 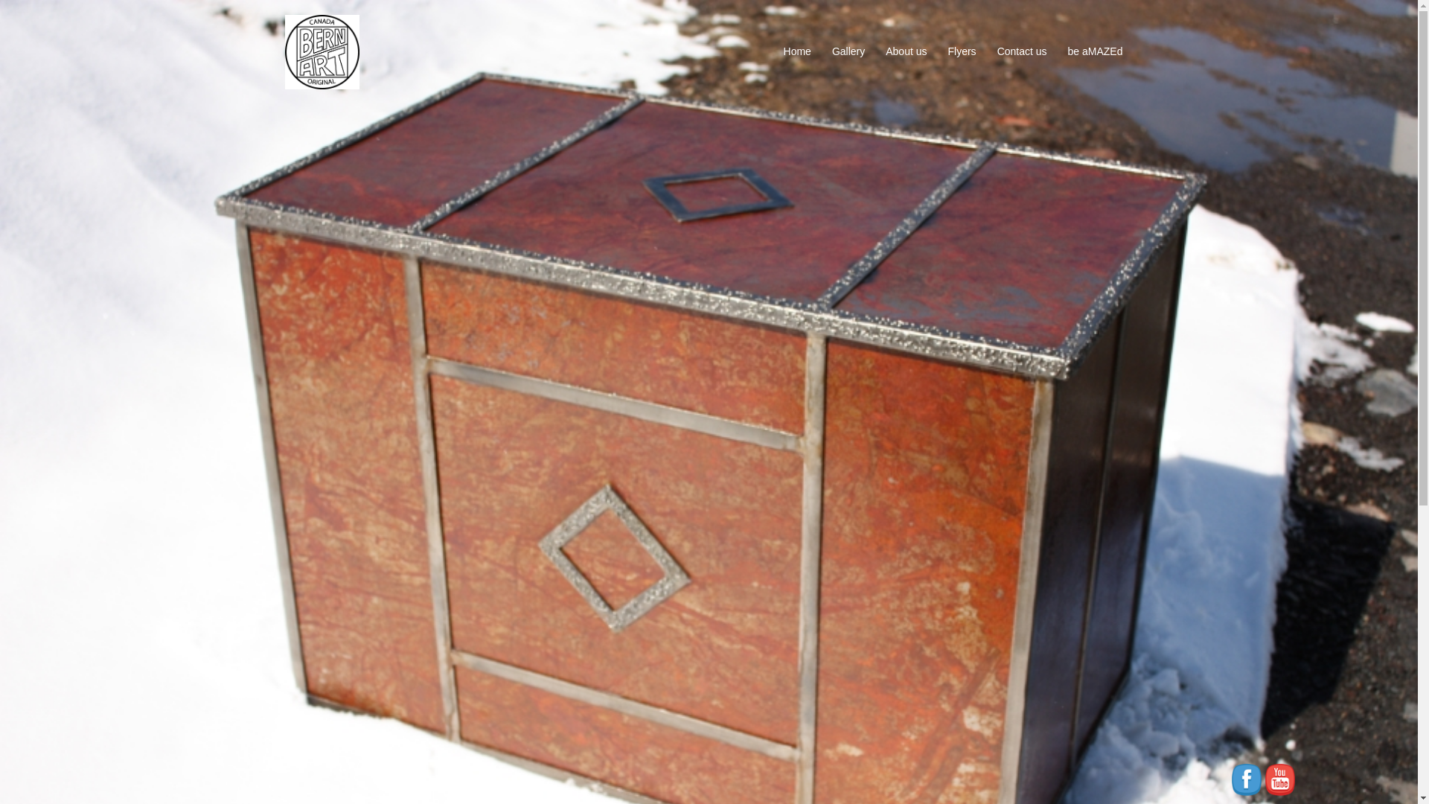 I want to click on Contact us, so click(x=1023, y=52).